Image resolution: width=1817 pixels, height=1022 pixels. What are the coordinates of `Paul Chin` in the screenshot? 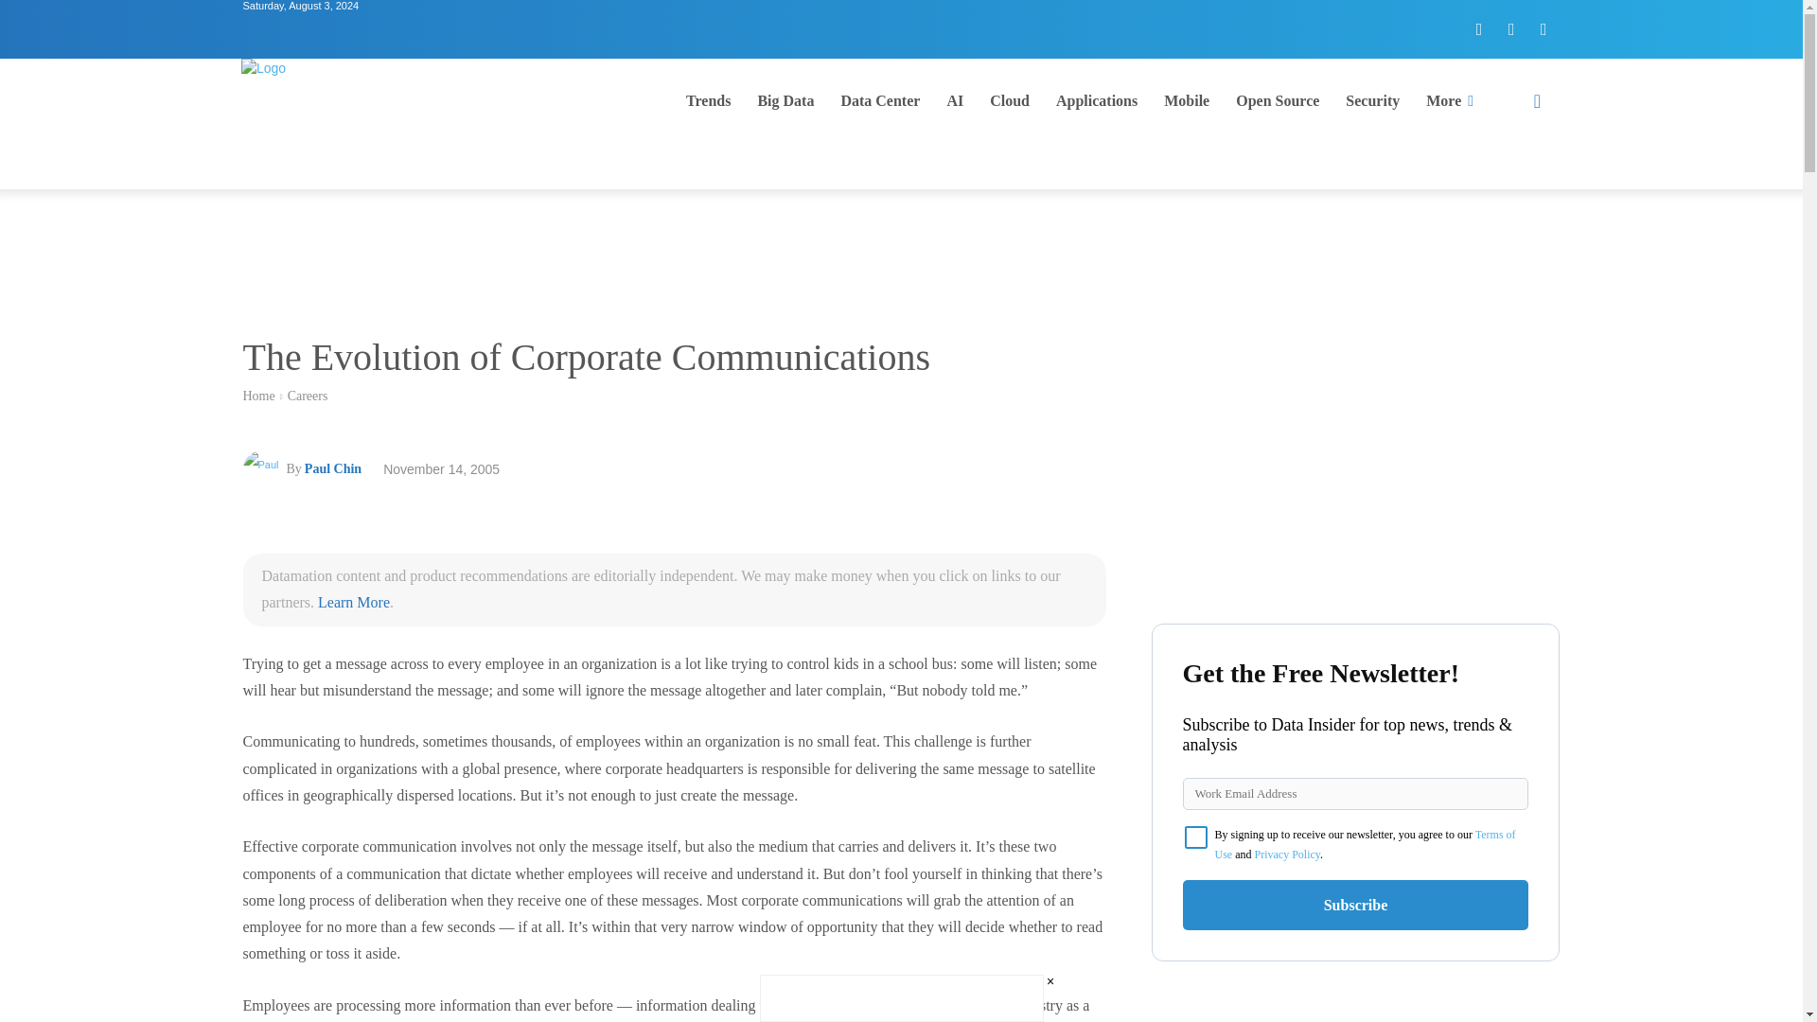 It's located at (263, 469).